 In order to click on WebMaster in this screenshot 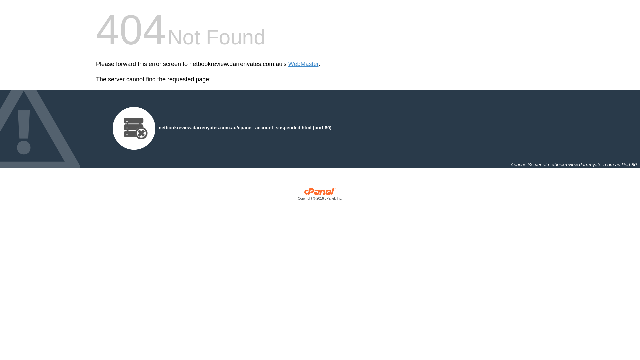, I will do `click(303, 64)`.